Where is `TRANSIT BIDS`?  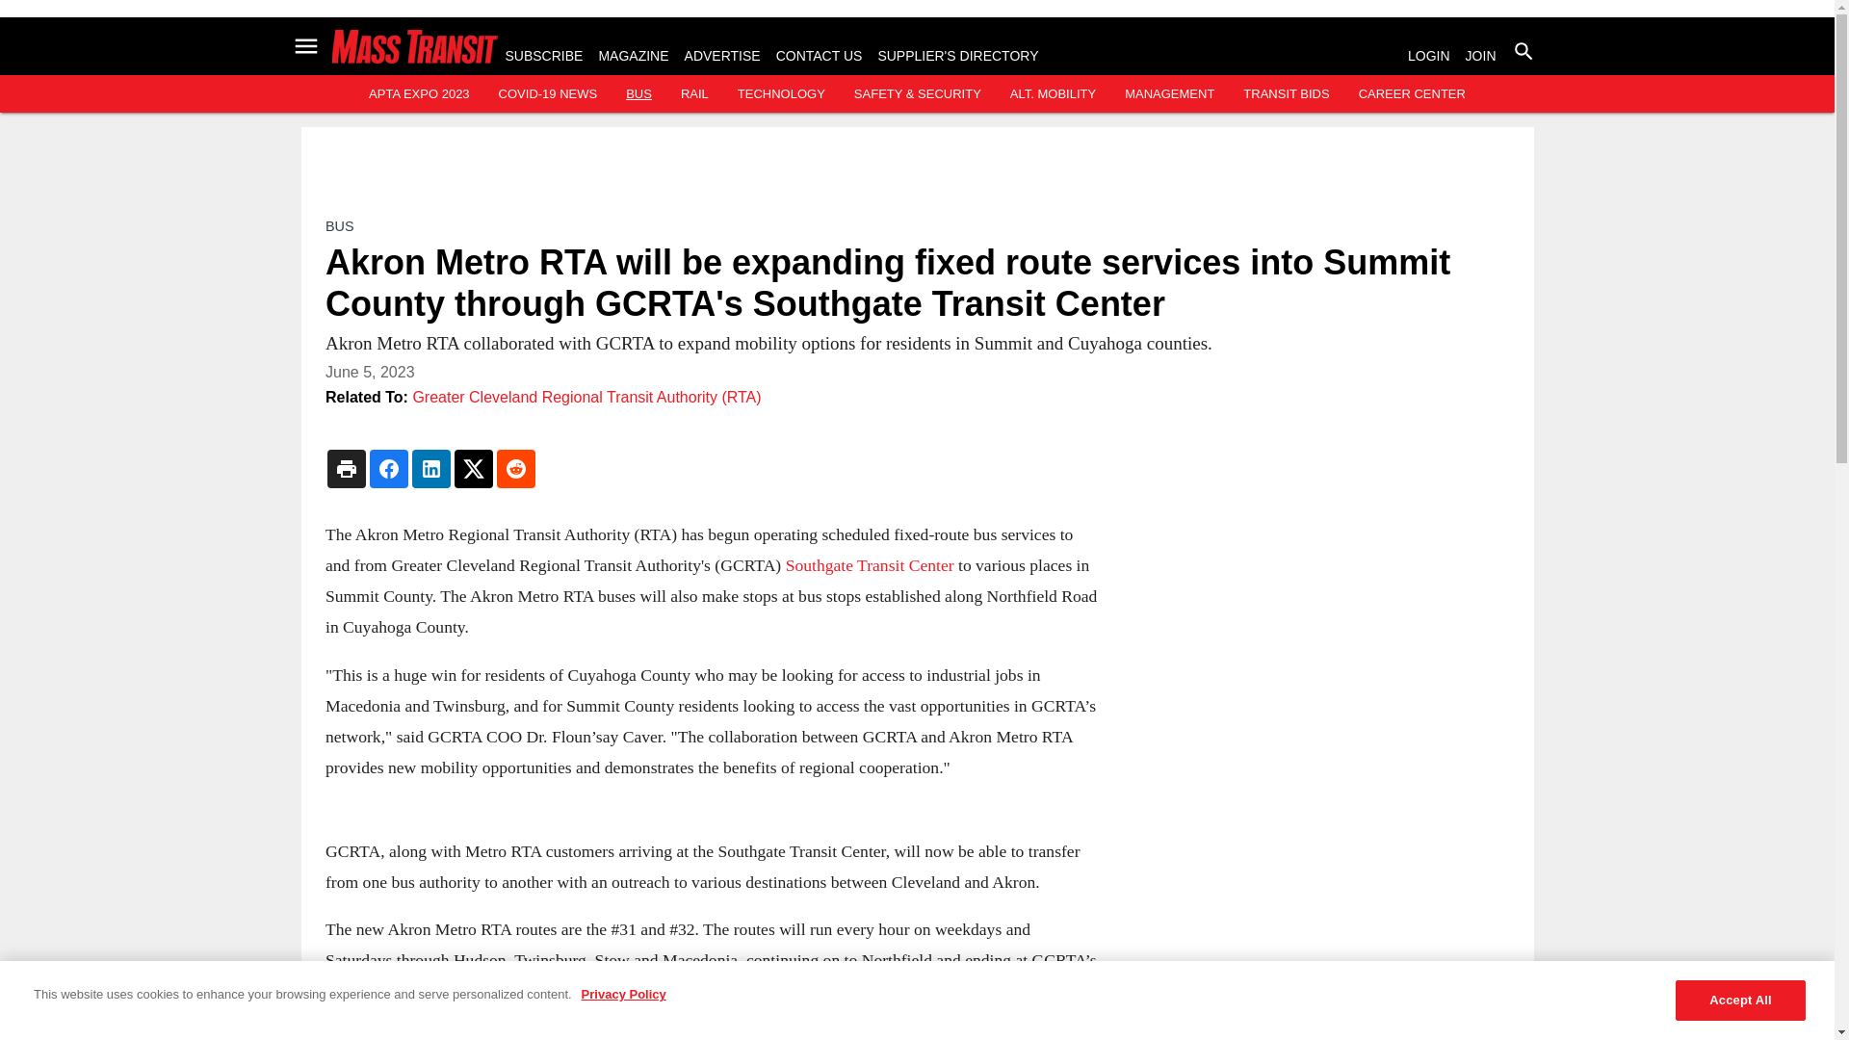
TRANSIT BIDS is located at coordinates (1286, 92).